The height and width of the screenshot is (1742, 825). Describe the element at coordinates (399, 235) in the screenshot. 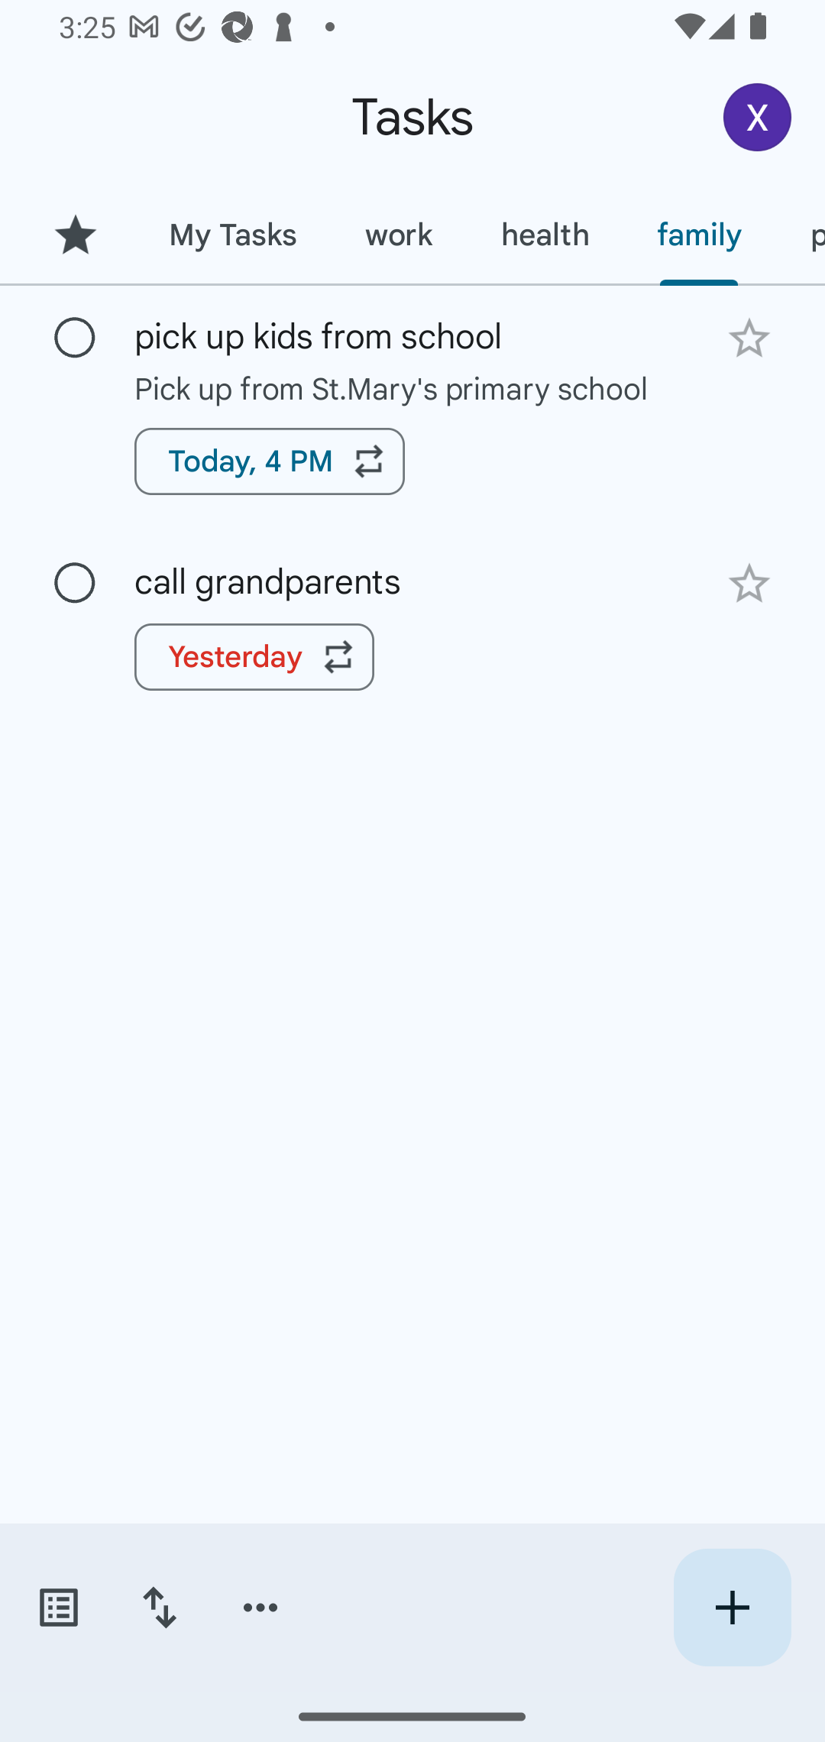

I see `work` at that location.